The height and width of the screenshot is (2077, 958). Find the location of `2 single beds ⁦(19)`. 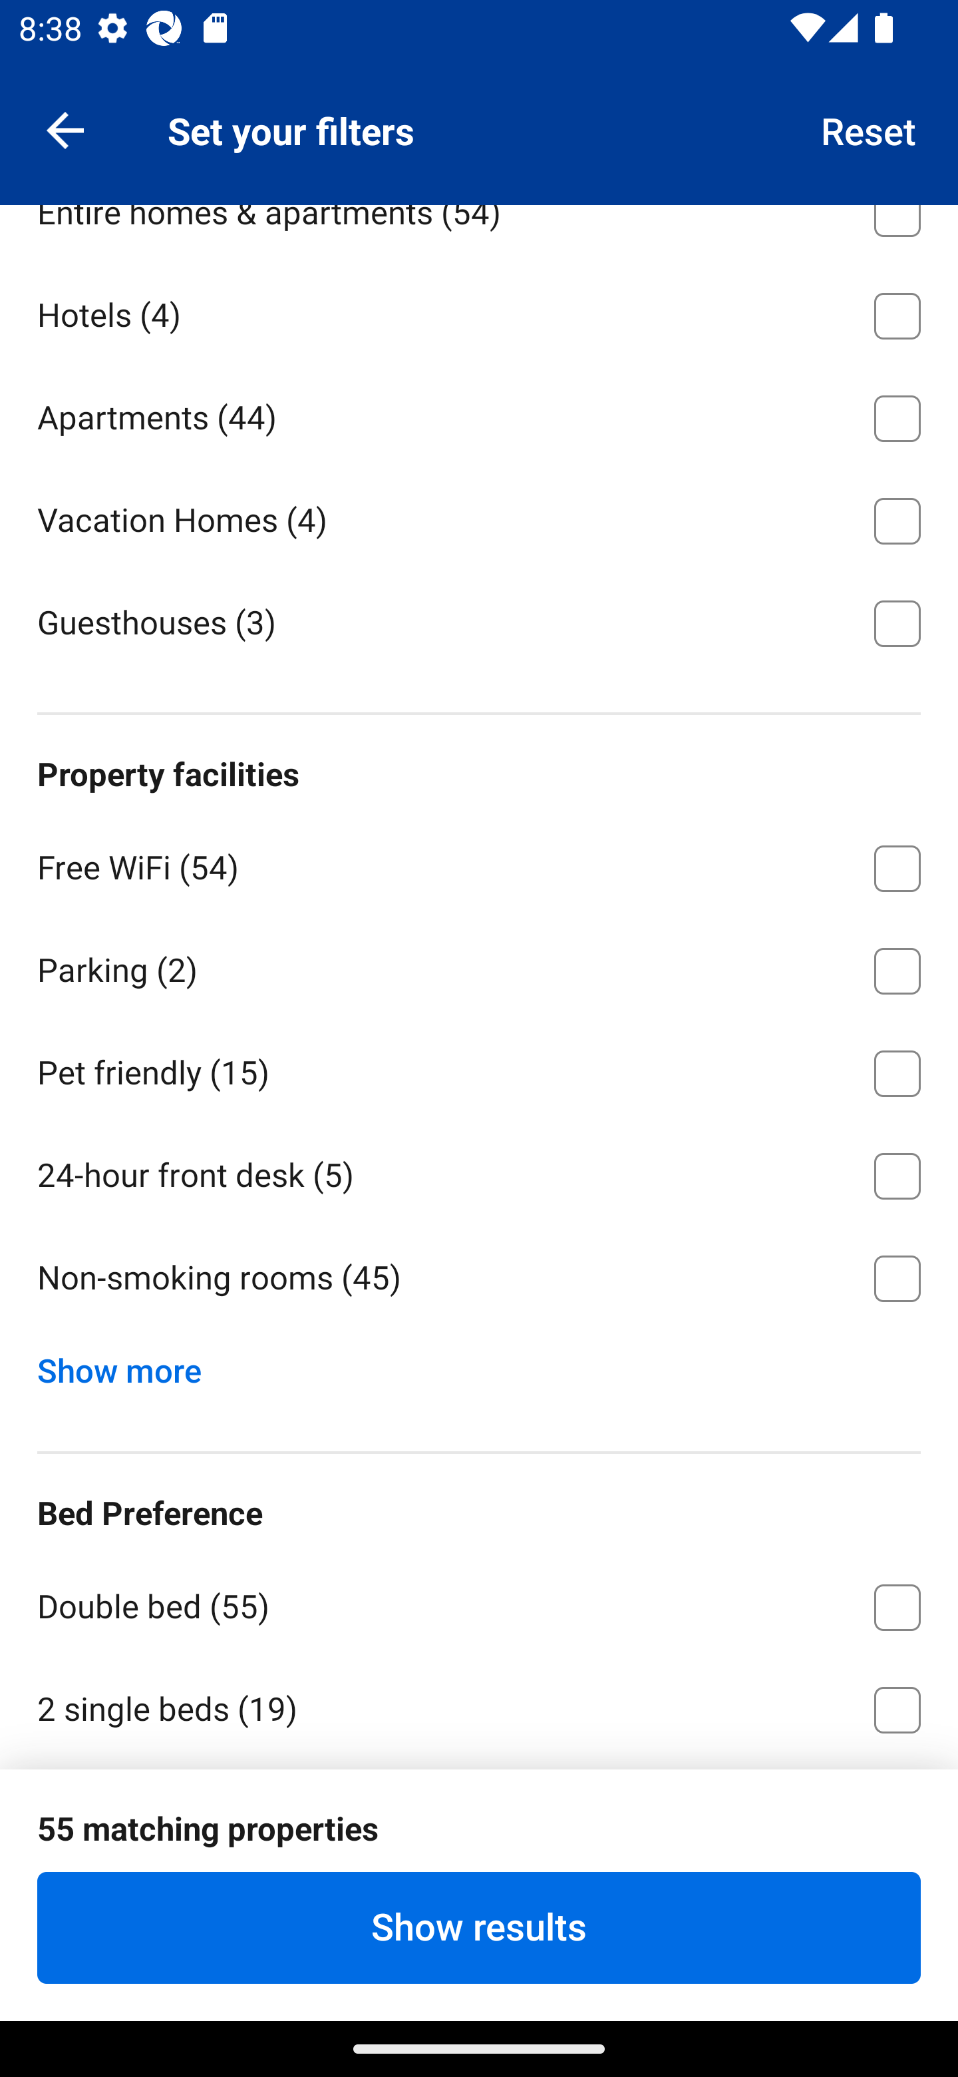

2 single beds ⁦(19) is located at coordinates (479, 1707).